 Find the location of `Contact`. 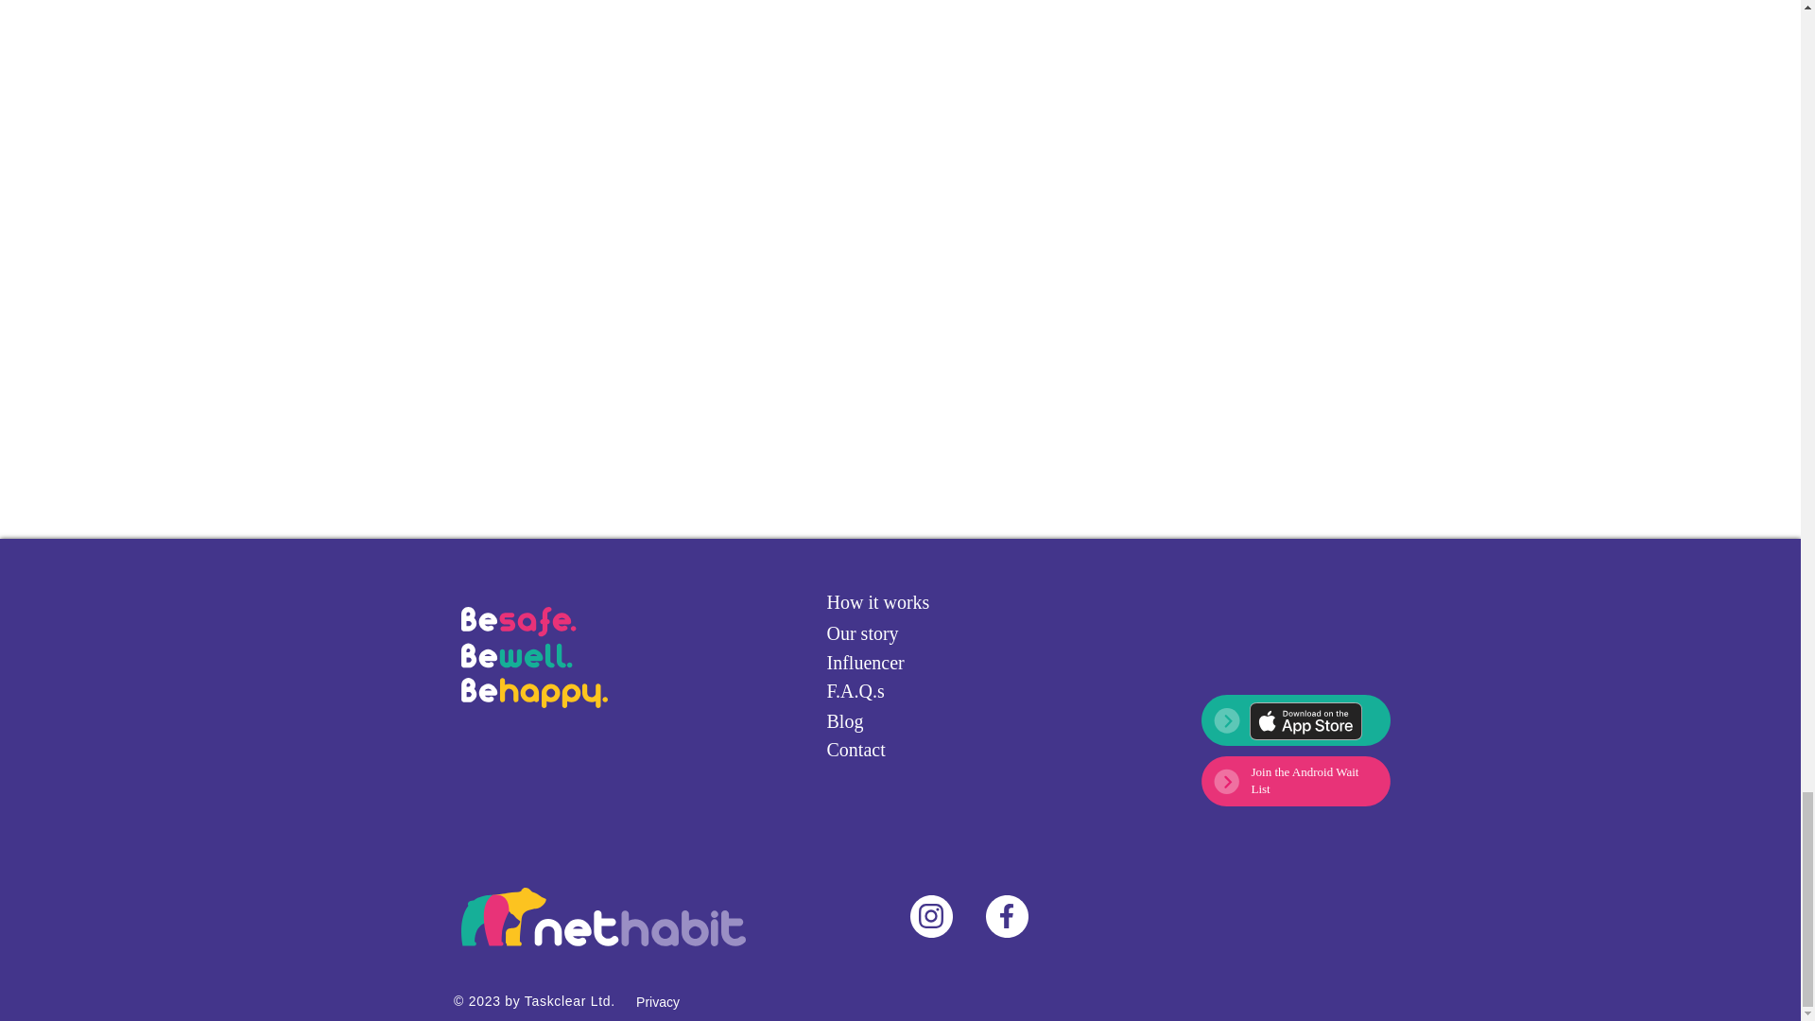

Contact is located at coordinates (892, 750).